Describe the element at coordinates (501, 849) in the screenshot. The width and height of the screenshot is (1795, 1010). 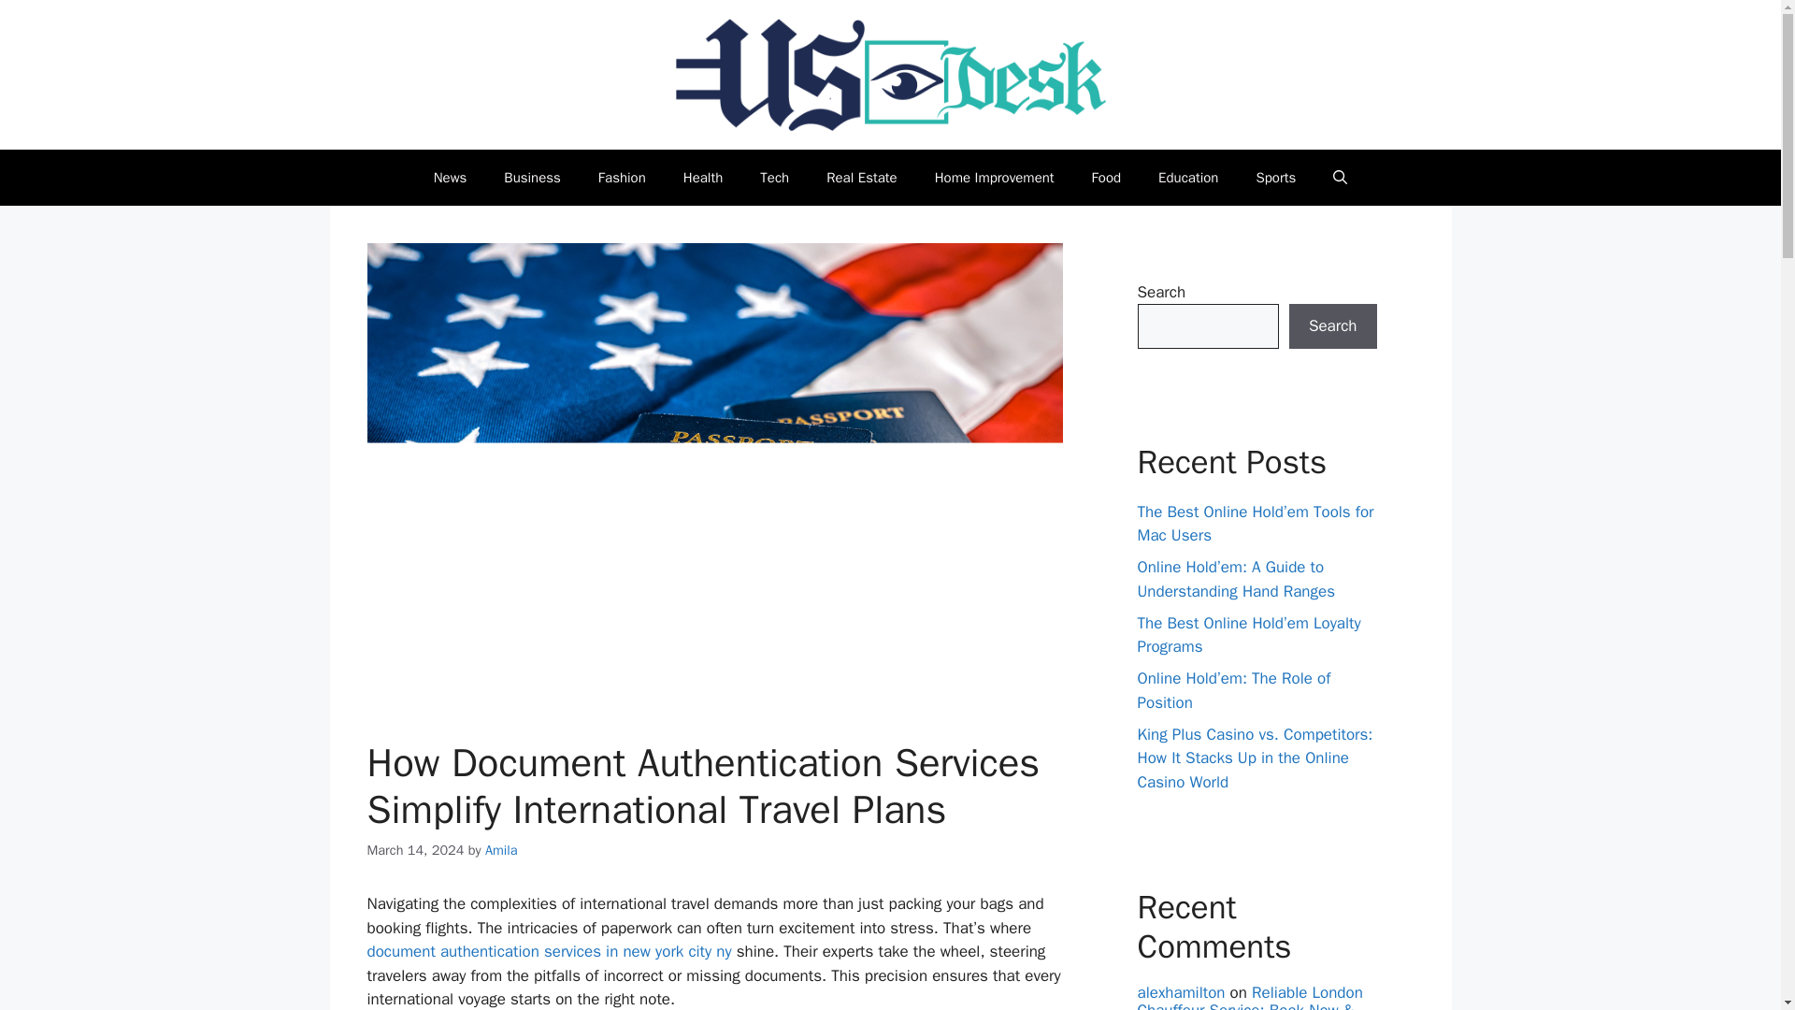
I see `Amila` at that location.